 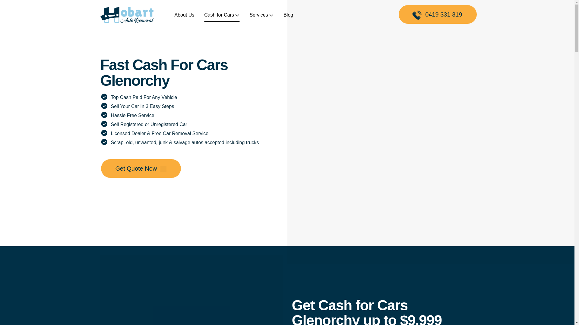 What do you see at coordinates (184, 15) in the screenshot?
I see `About Us` at bounding box center [184, 15].